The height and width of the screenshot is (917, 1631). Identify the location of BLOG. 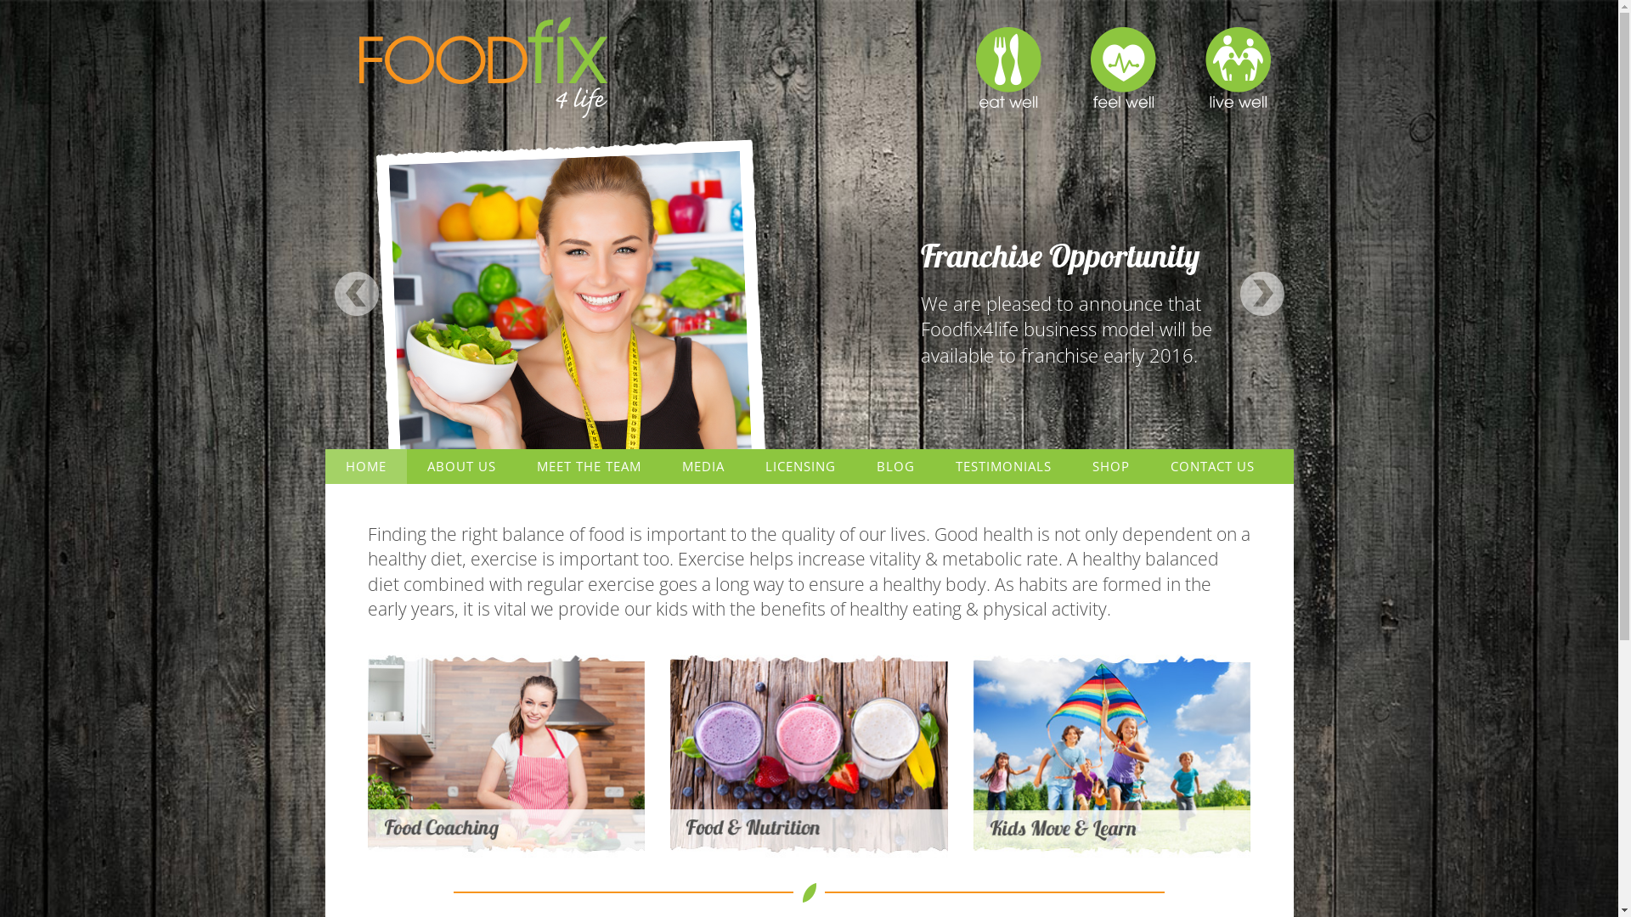
(895, 467).